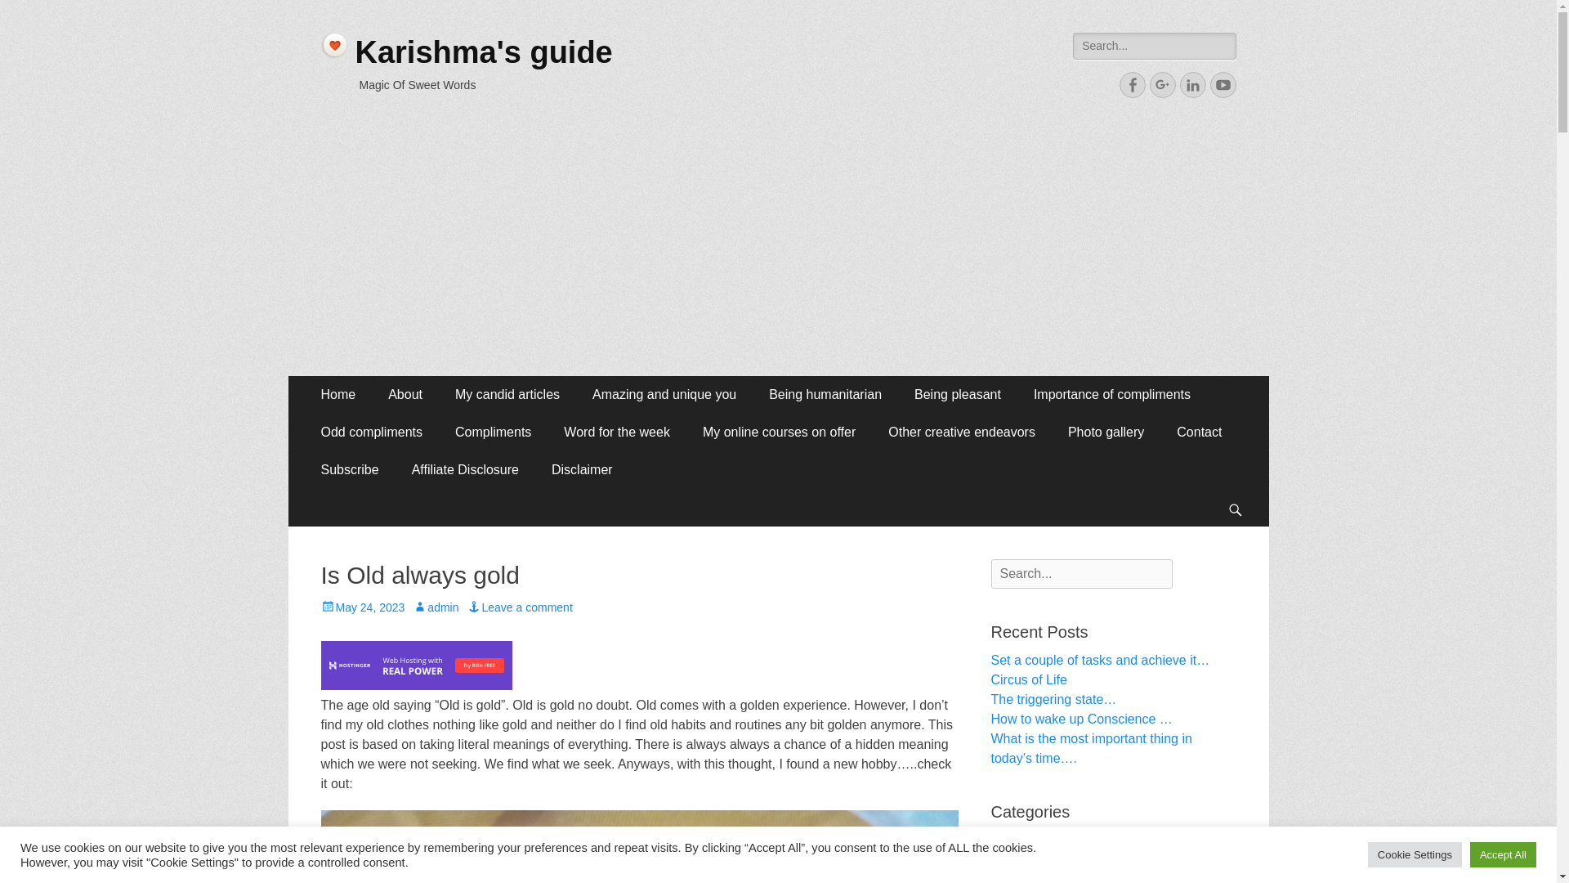  I want to click on Odd compliments, so click(371, 432).